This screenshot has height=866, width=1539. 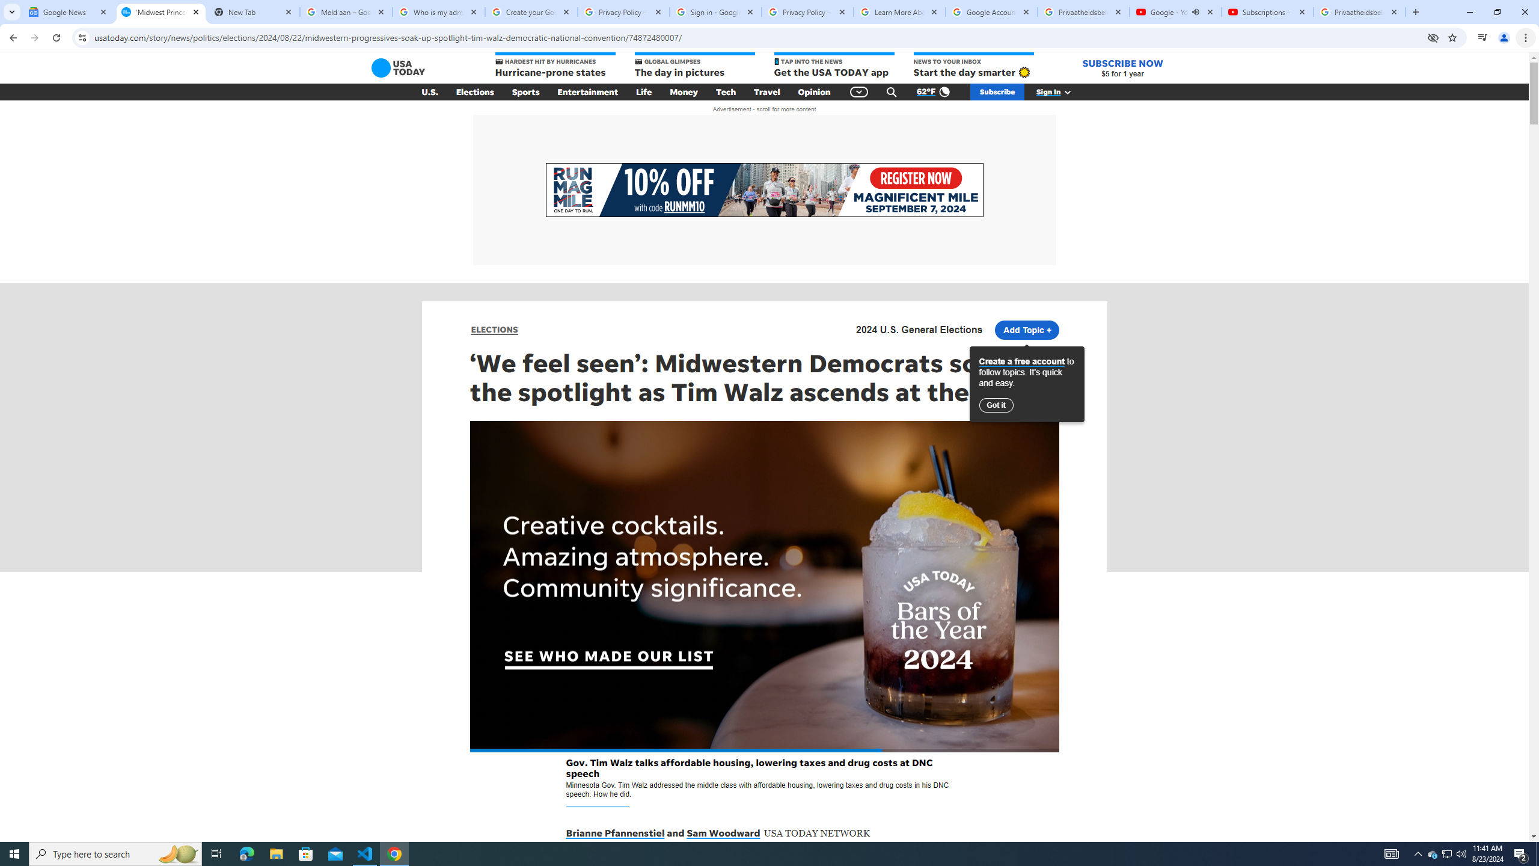 What do you see at coordinates (1415, 12) in the screenshot?
I see `New Tab` at bounding box center [1415, 12].